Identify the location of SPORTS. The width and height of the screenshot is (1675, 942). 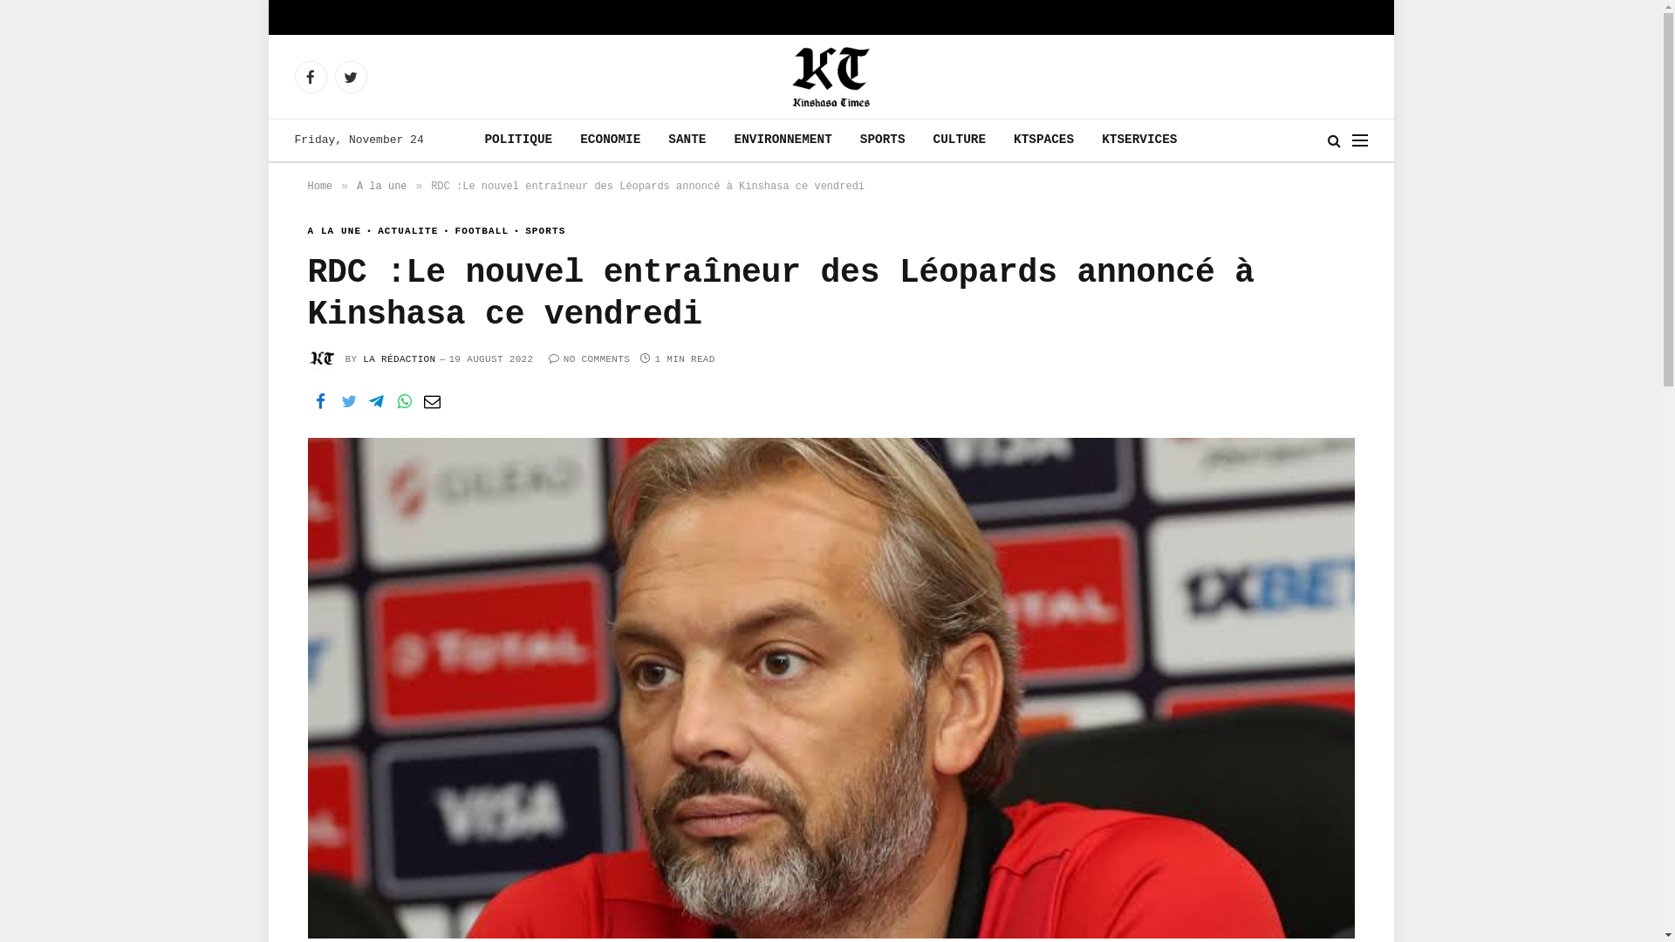
(537, 232).